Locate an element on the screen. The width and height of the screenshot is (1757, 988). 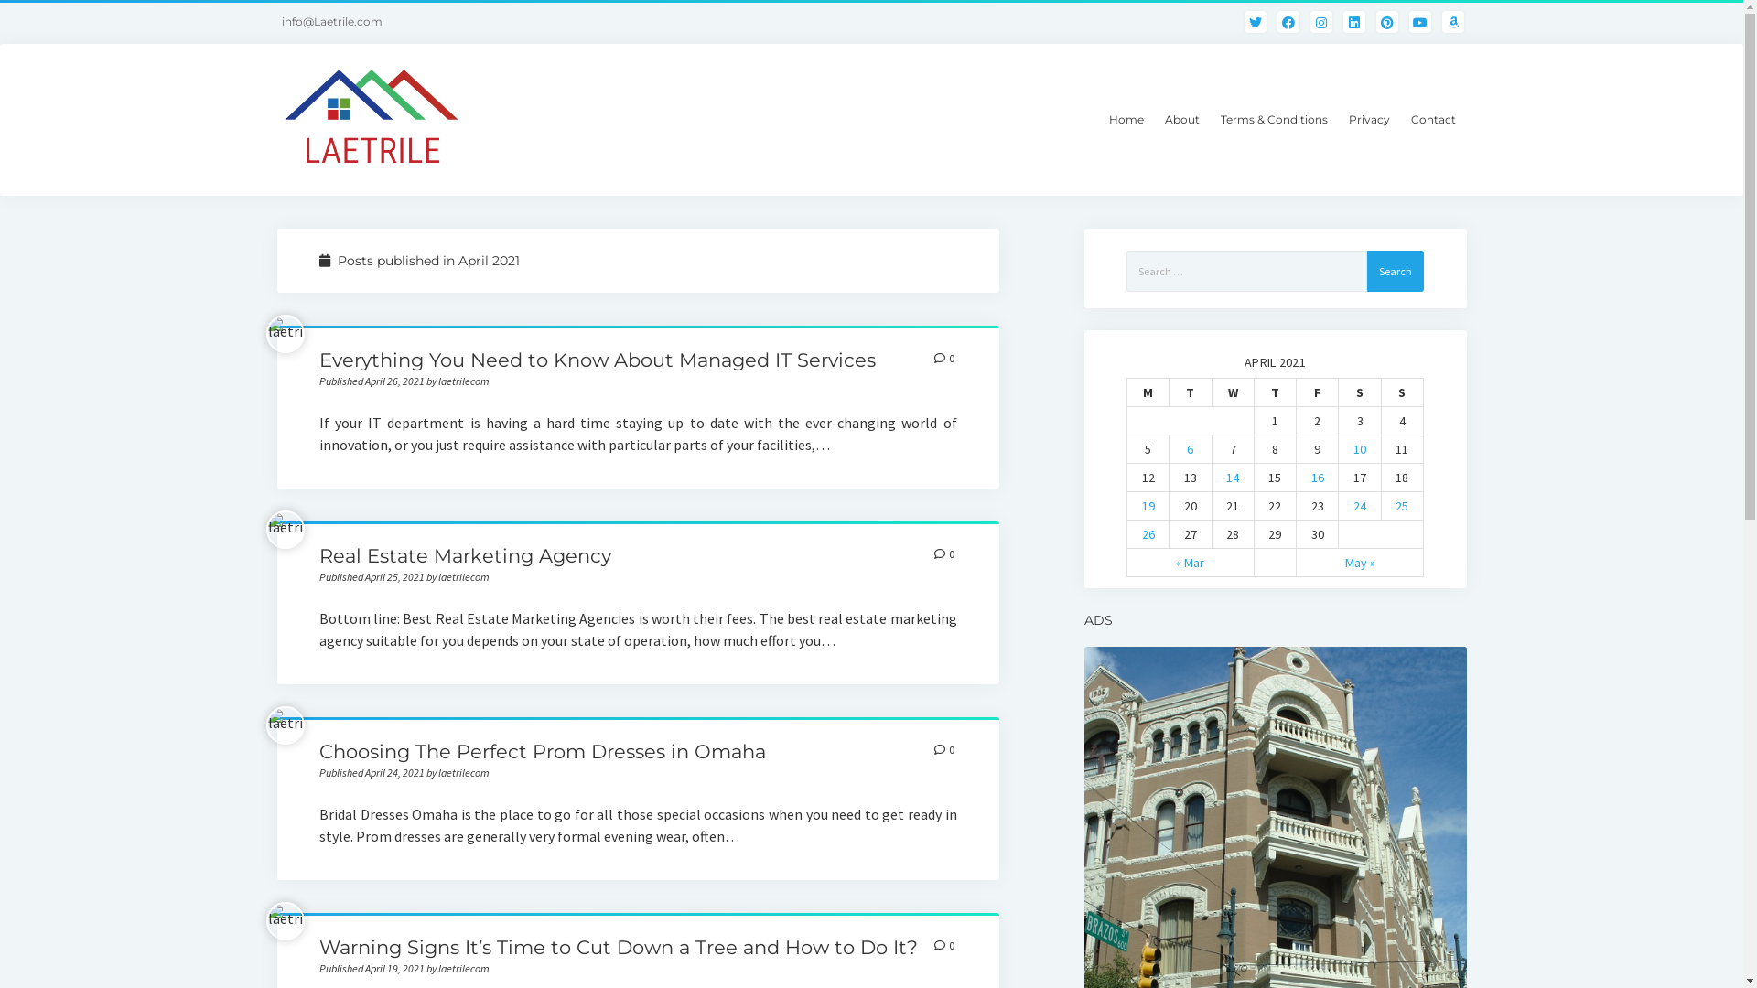
instagram is located at coordinates (1321, 23).